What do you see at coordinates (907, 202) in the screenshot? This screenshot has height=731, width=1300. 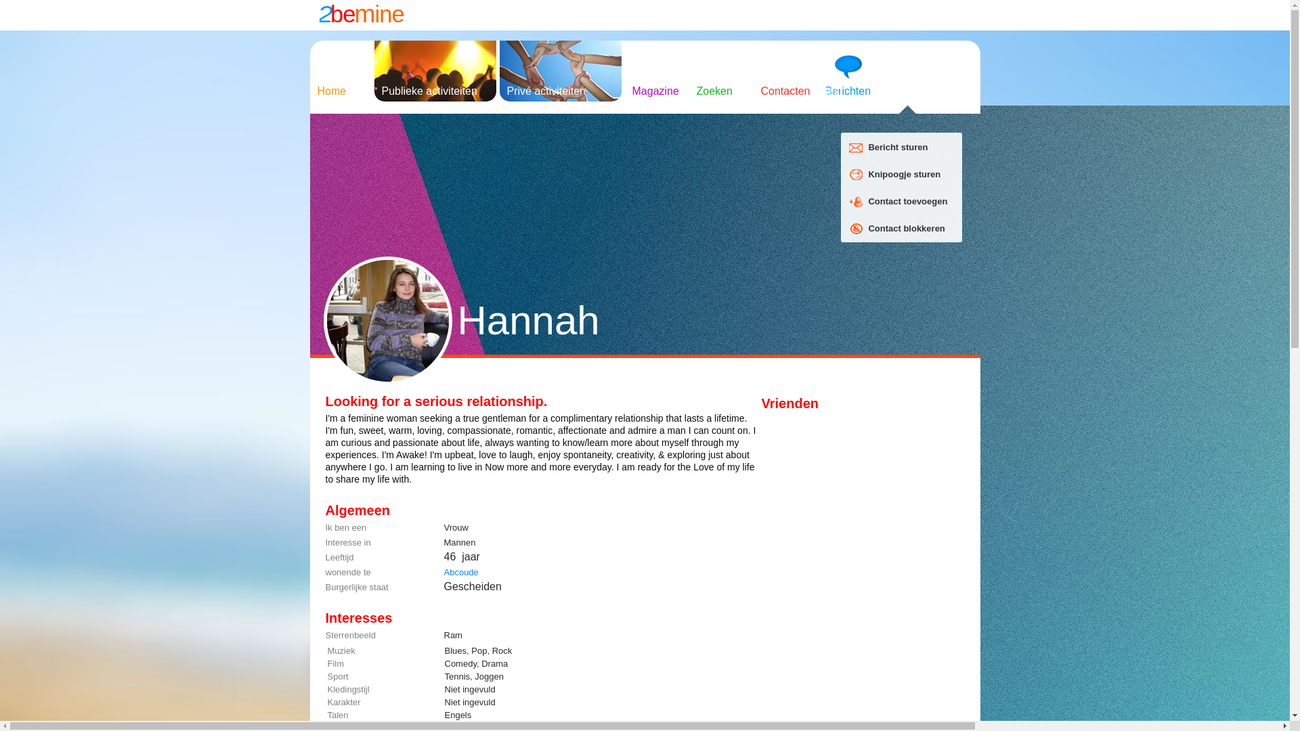 I see `Contact toevoegen` at bounding box center [907, 202].